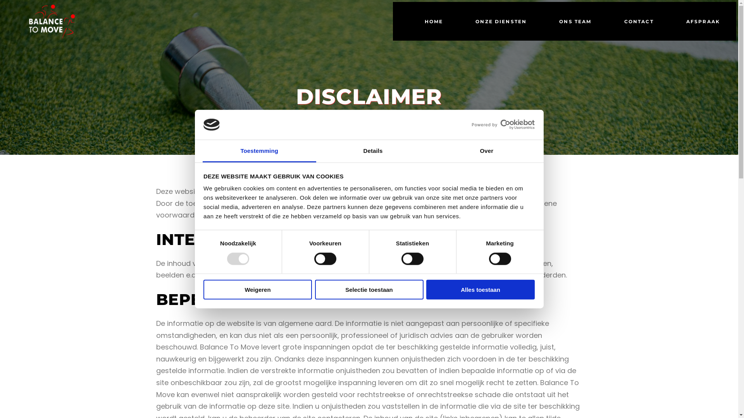 The width and height of the screenshot is (744, 418). I want to click on Alles toestaan, so click(480, 290).